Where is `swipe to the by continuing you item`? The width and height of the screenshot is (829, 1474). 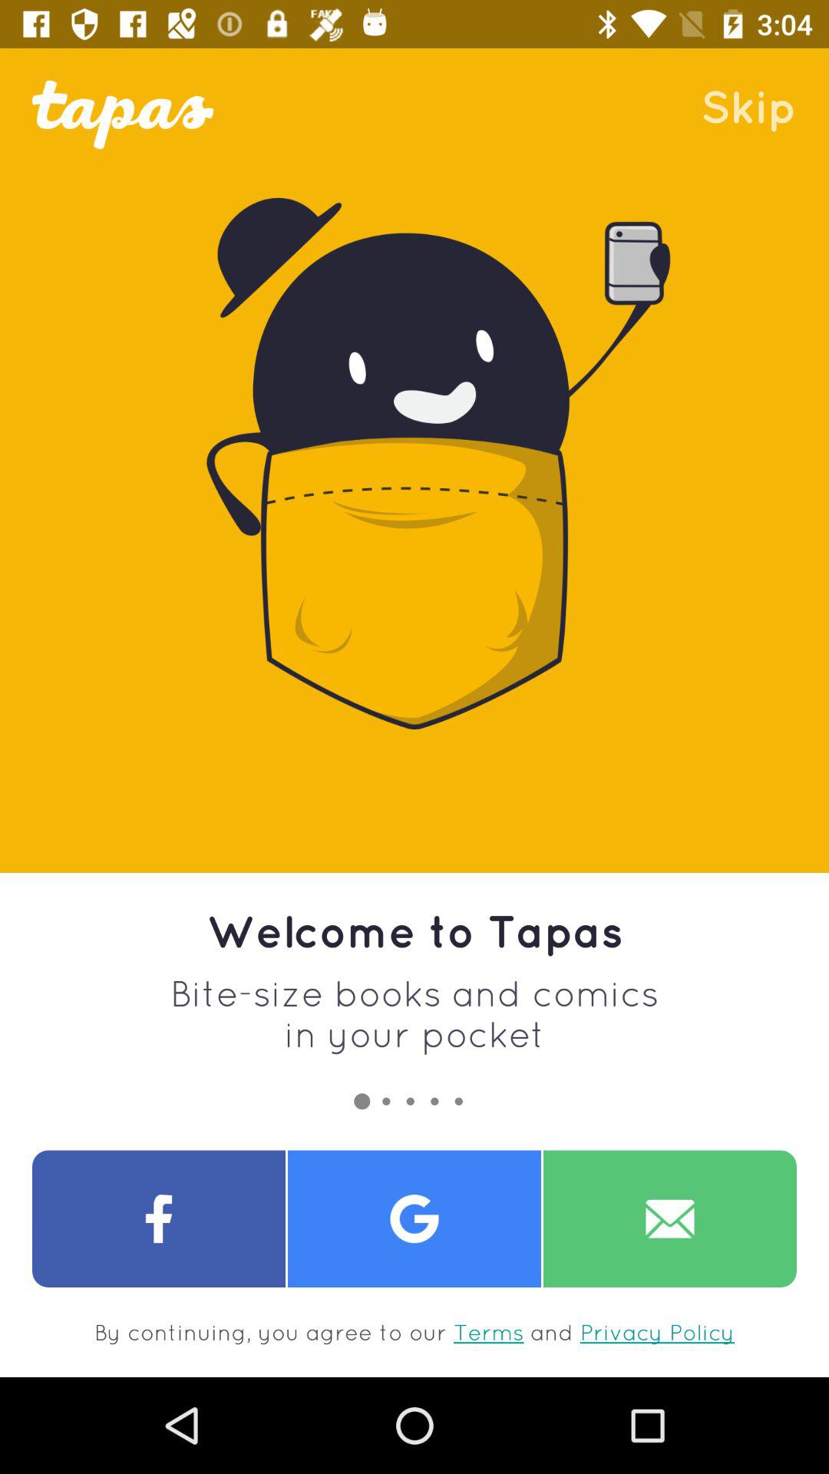 swipe to the by continuing you item is located at coordinates (414, 1332).